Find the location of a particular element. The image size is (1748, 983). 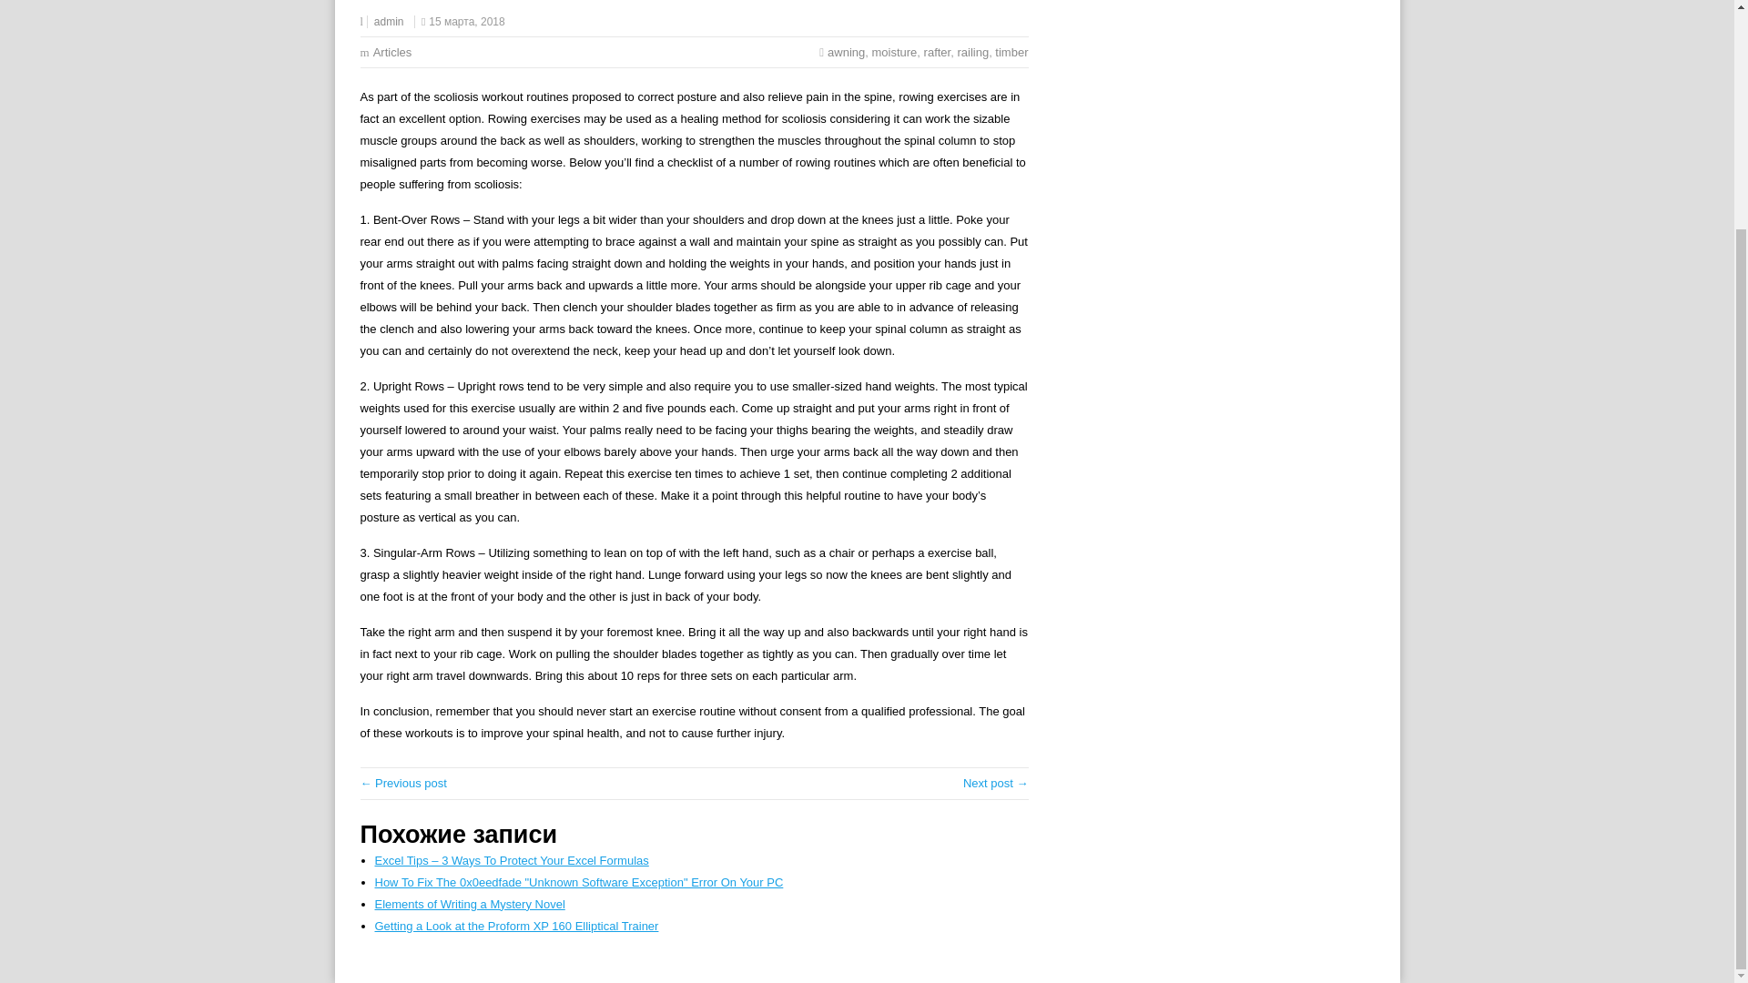

admin is located at coordinates (388, 22).